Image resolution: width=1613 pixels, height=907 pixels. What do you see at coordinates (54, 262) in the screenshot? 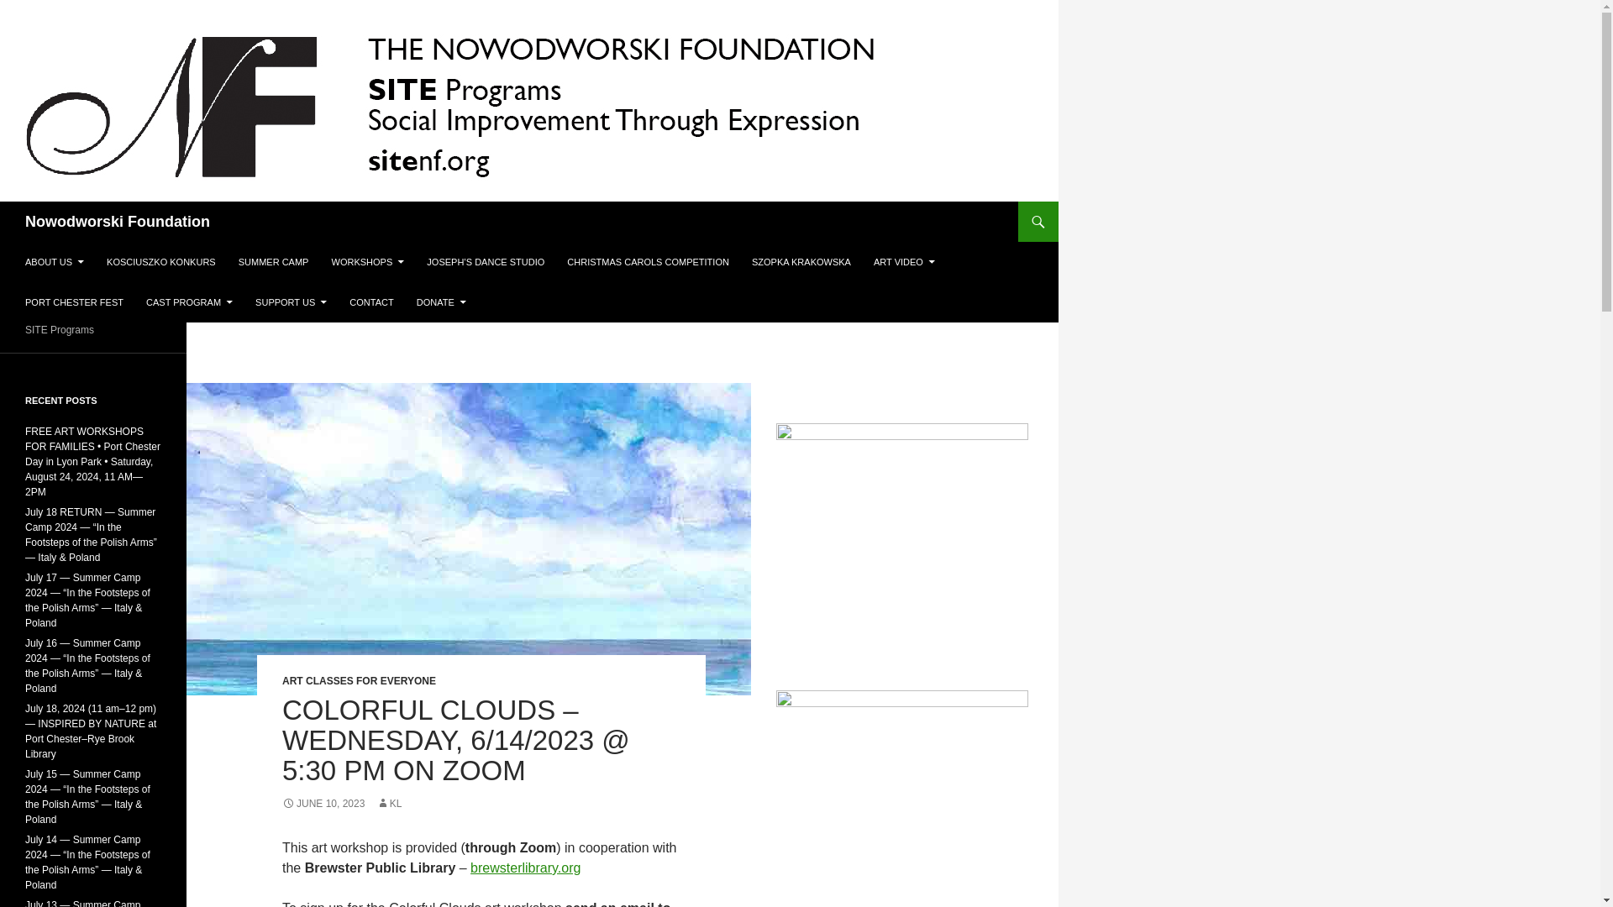
I see `ABOUT US` at bounding box center [54, 262].